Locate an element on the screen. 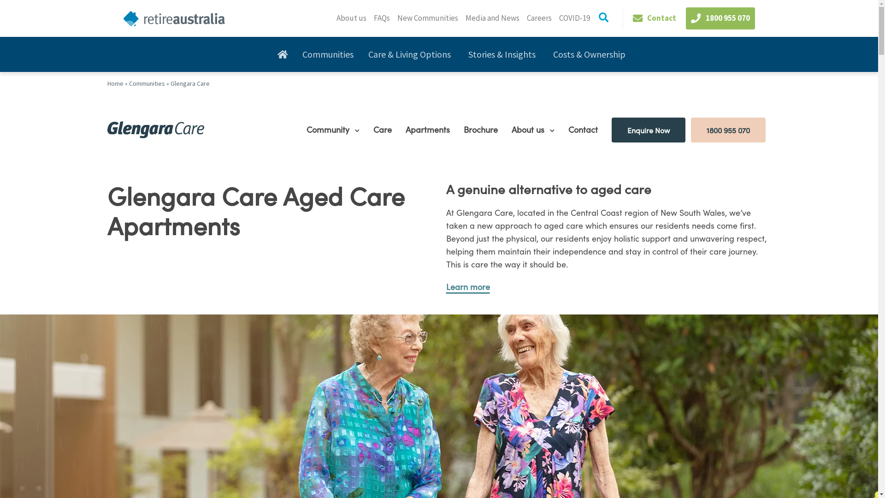 The image size is (885, 498). Brochure is located at coordinates (481, 129).